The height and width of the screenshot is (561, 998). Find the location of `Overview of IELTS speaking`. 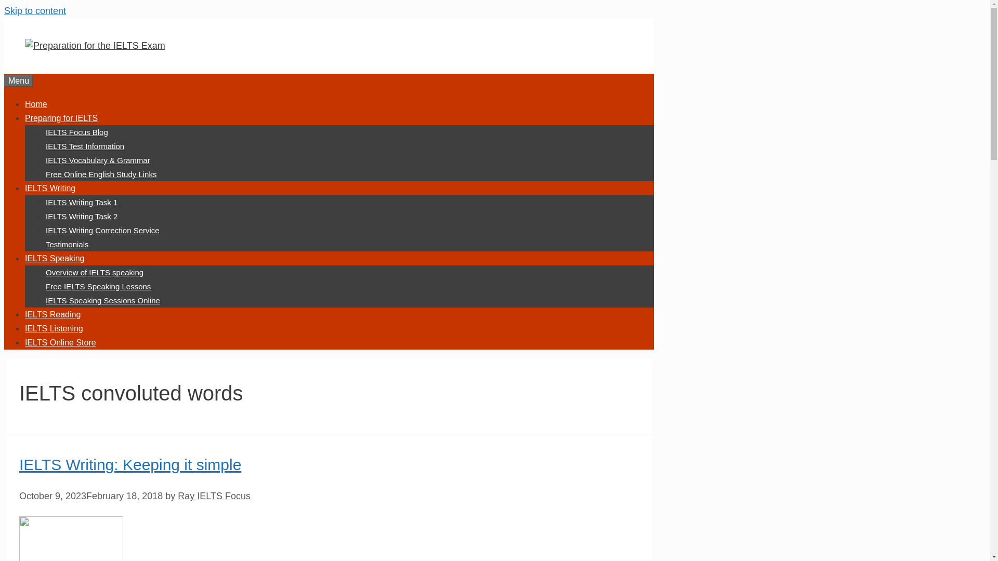

Overview of IELTS speaking is located at coordinates (95, 272).